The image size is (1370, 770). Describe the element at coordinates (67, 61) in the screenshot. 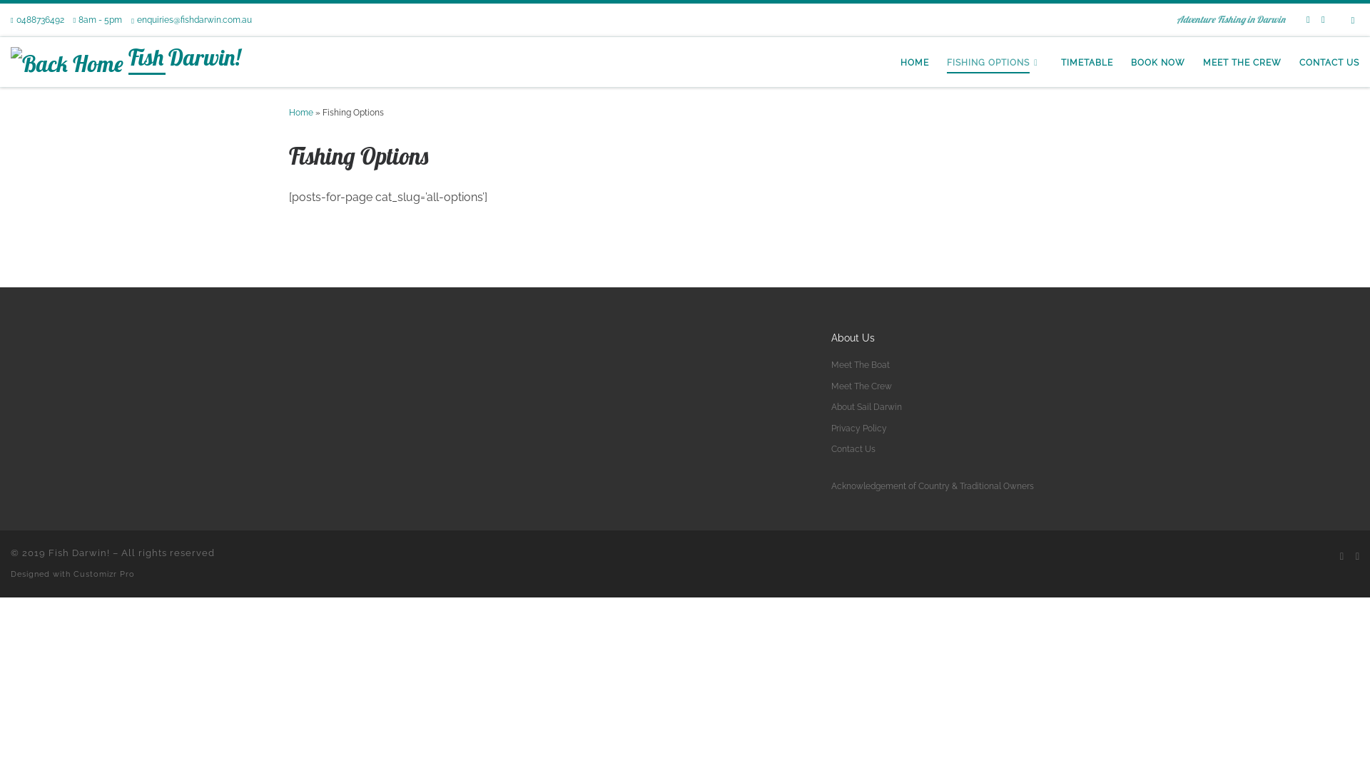

I see `Fish Darwin! | Adventure Fishing in Darwin` at that location.